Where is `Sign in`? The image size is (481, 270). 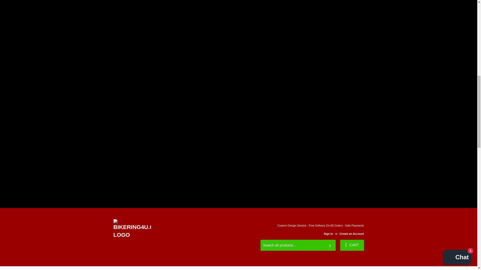 Sign in is located at coordinates (328, 233).